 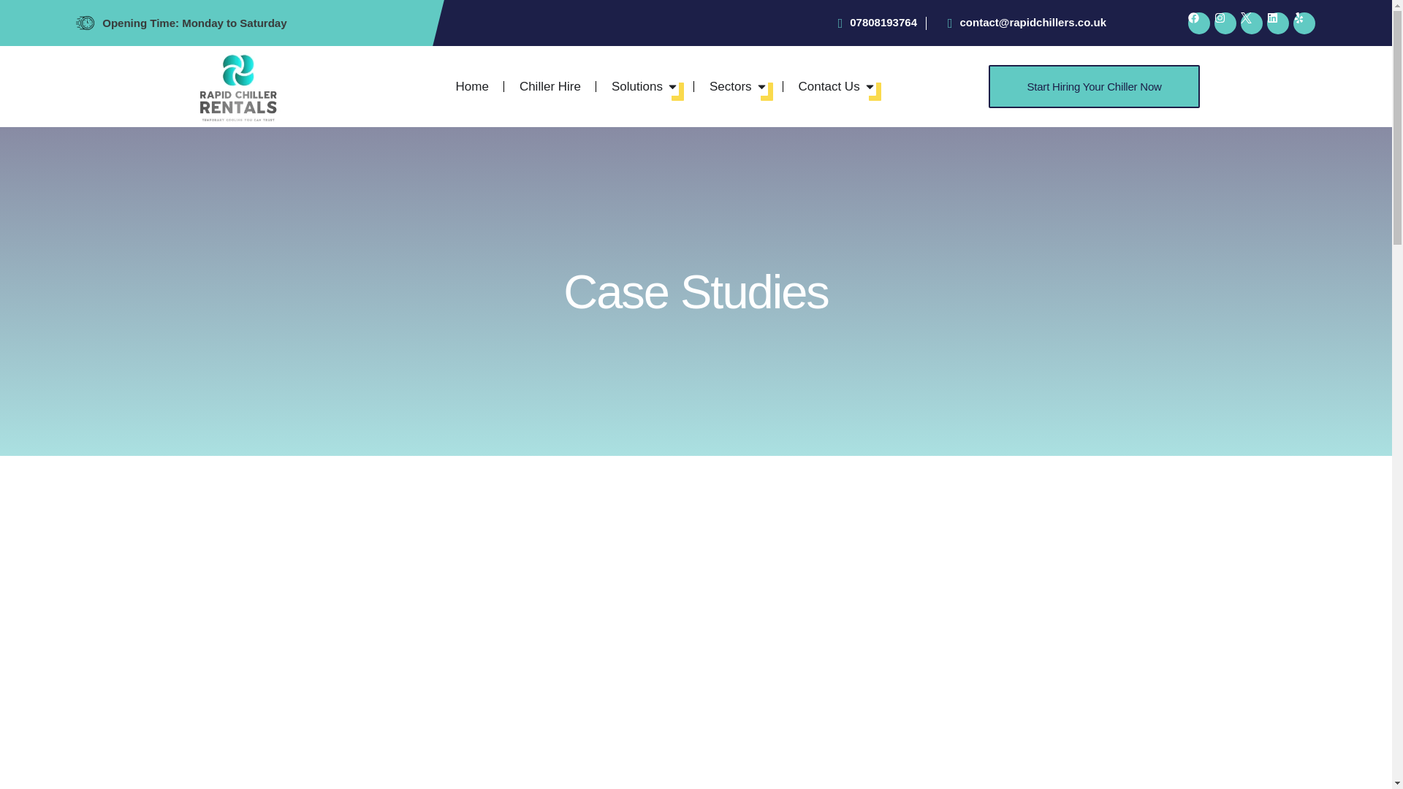 I want to click on 07808193764, so click(x=871, y=23).